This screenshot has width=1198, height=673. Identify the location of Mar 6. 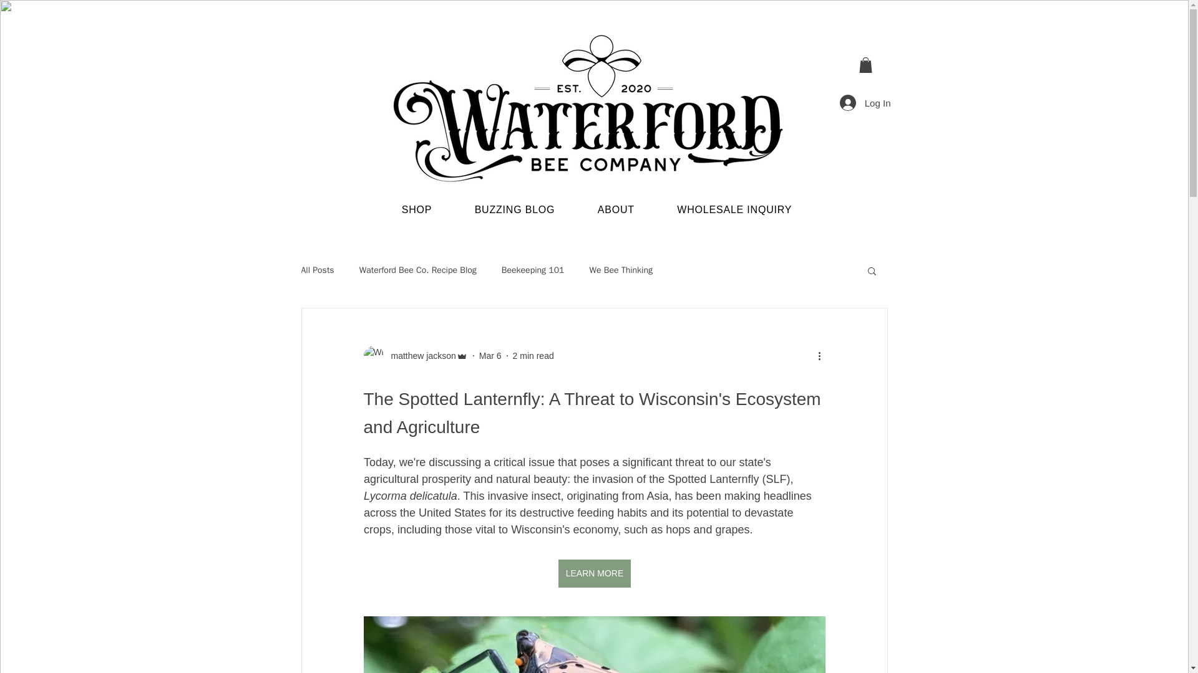
(490, 355).